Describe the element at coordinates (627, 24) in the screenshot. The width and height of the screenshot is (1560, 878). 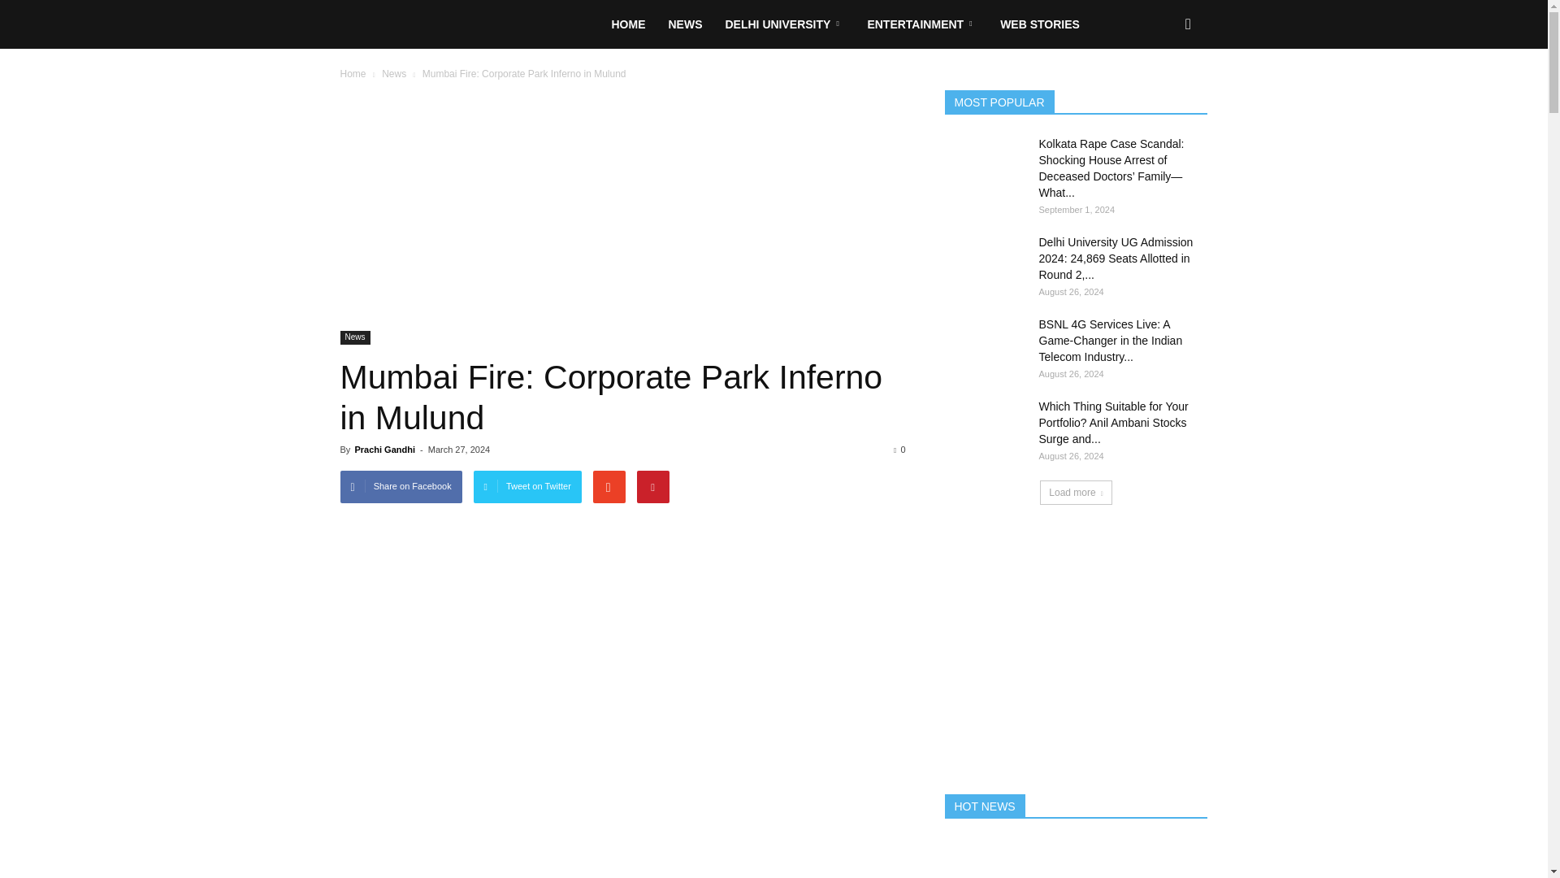
I see `HOME` at that location.